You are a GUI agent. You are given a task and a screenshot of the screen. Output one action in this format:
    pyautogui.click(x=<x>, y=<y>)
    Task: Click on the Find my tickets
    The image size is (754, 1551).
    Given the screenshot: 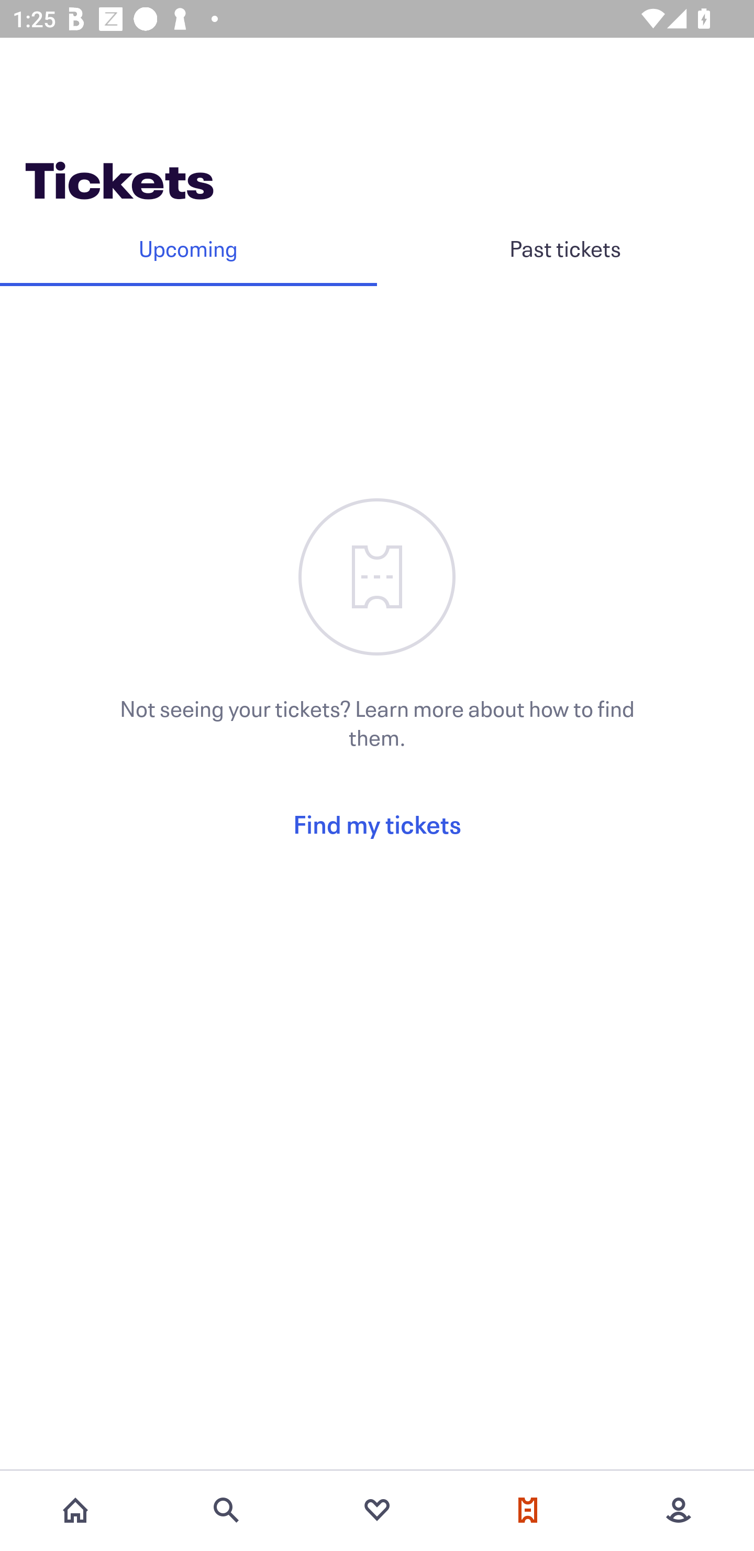 What is the action you would take?
    pyautogui.click(x=377, y=824)
    